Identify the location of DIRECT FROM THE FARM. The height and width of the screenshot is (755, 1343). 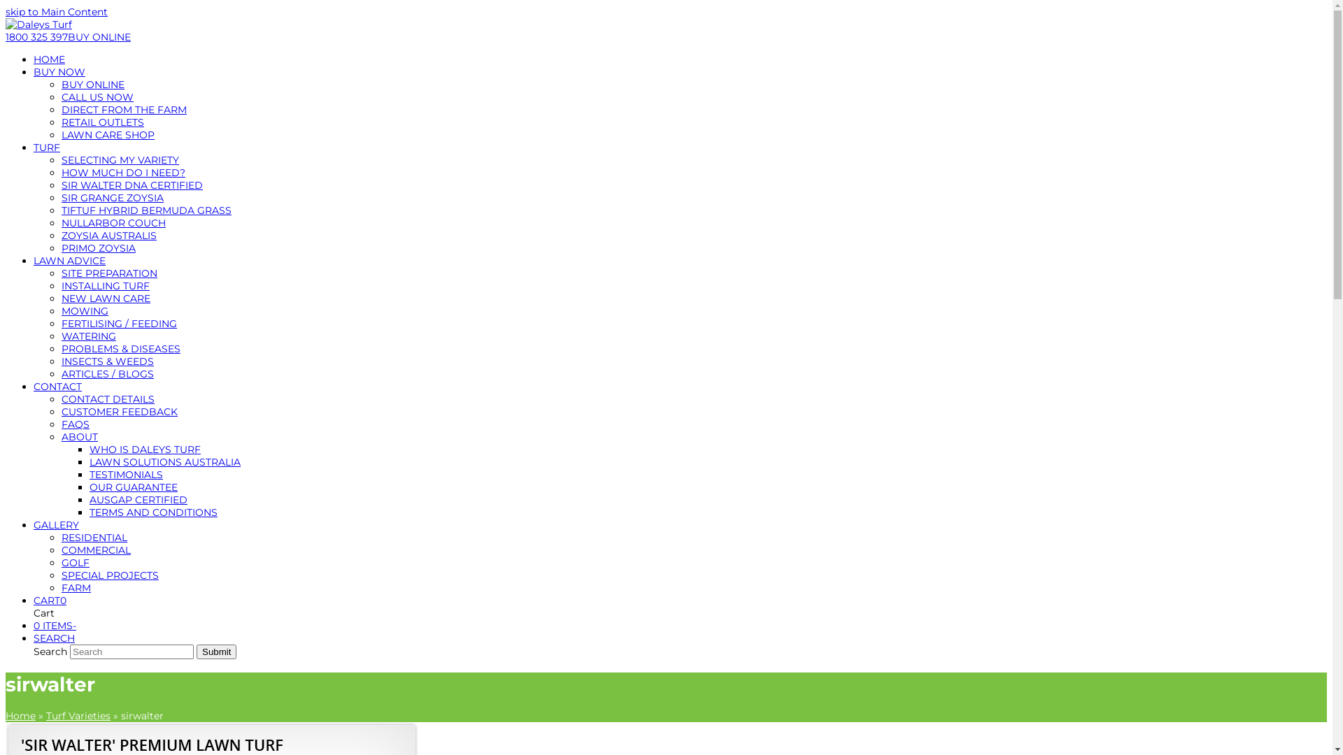
(125, 110).